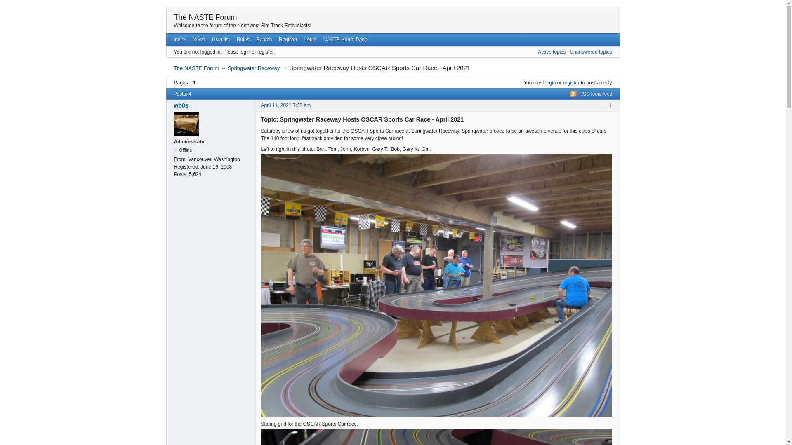 The width and height of the screenshot is (792, 445). Describe the element at coordinates (550, 83) in the screenshot. I see `login` at that location.